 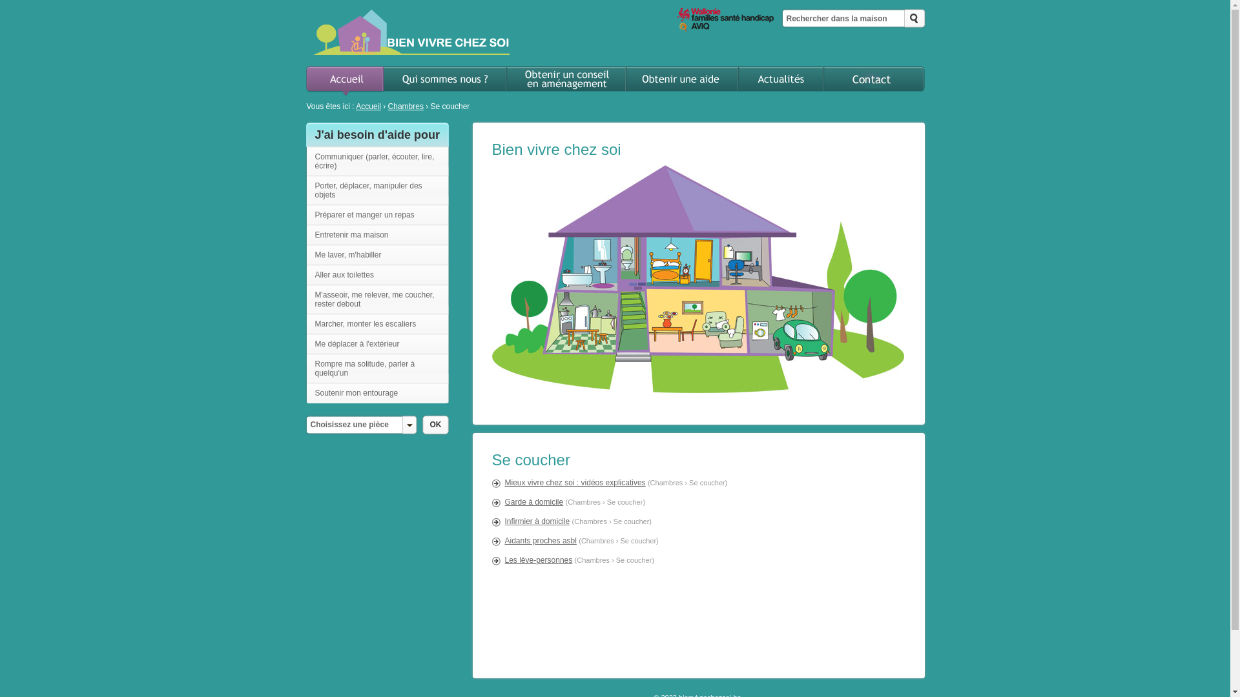 What do you see at coordinates (915, 19) in the screenshot?
I see `Rechercher` at bounding box center [915, 19].